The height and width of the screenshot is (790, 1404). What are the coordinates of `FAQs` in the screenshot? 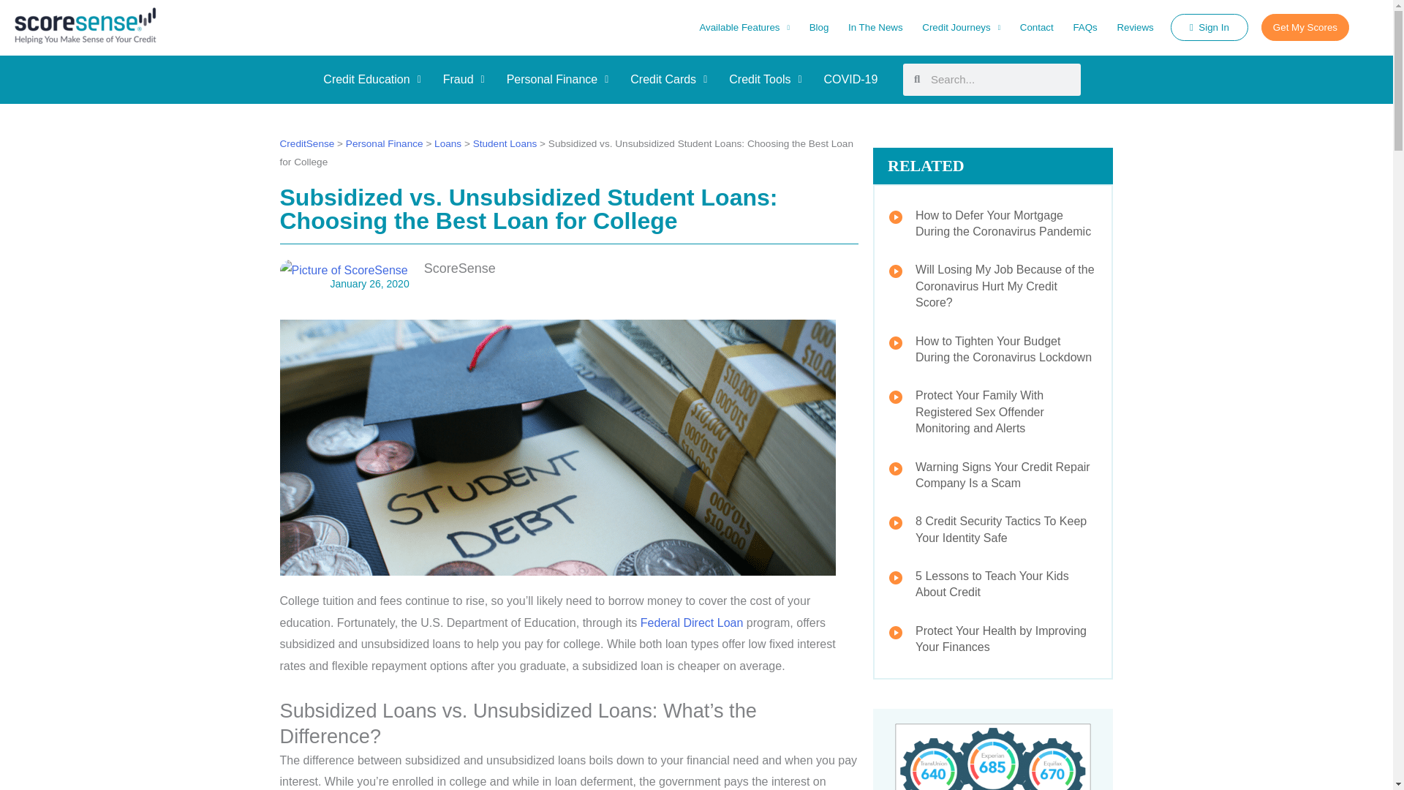 It's located at (1085, 26).